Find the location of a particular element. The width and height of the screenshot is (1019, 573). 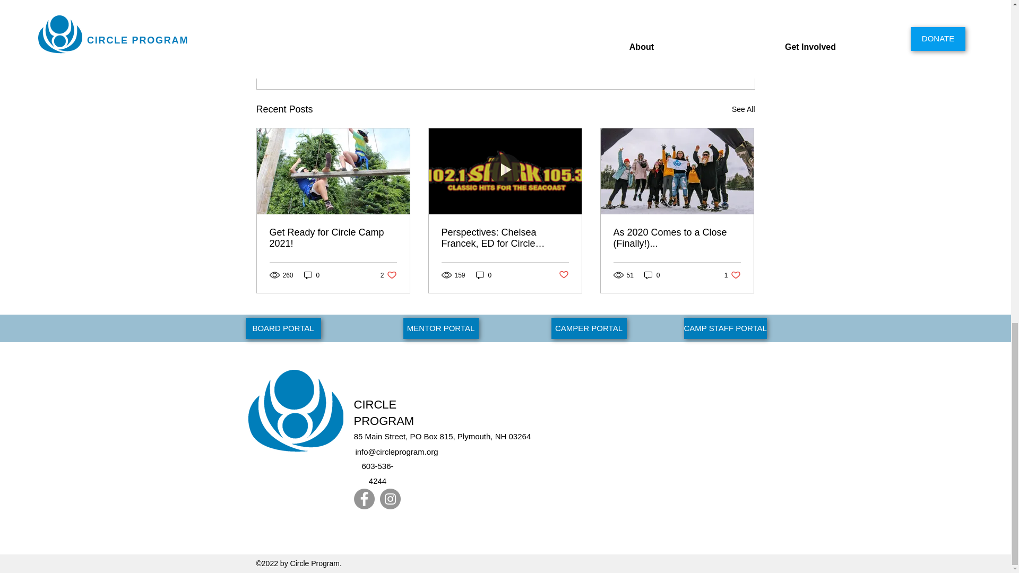

0 is located at coordinates (652, 275).